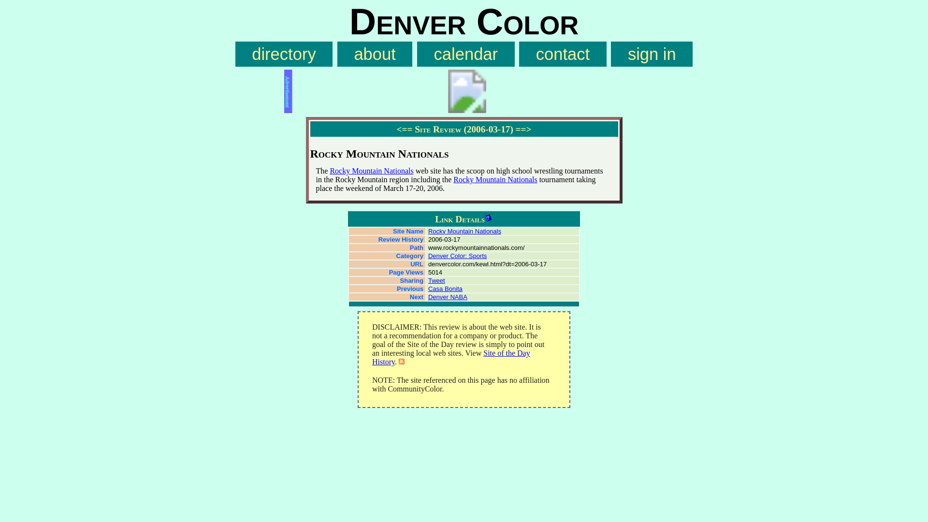 The height and width of the screenshot is (522, 928). I want to click on contact, so click(562, 54).